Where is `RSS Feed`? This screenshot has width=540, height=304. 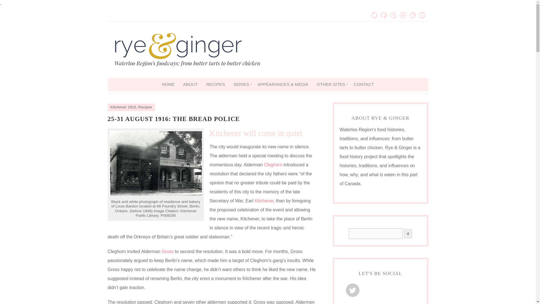 RSS Feed is located at coordinates (412, 15).